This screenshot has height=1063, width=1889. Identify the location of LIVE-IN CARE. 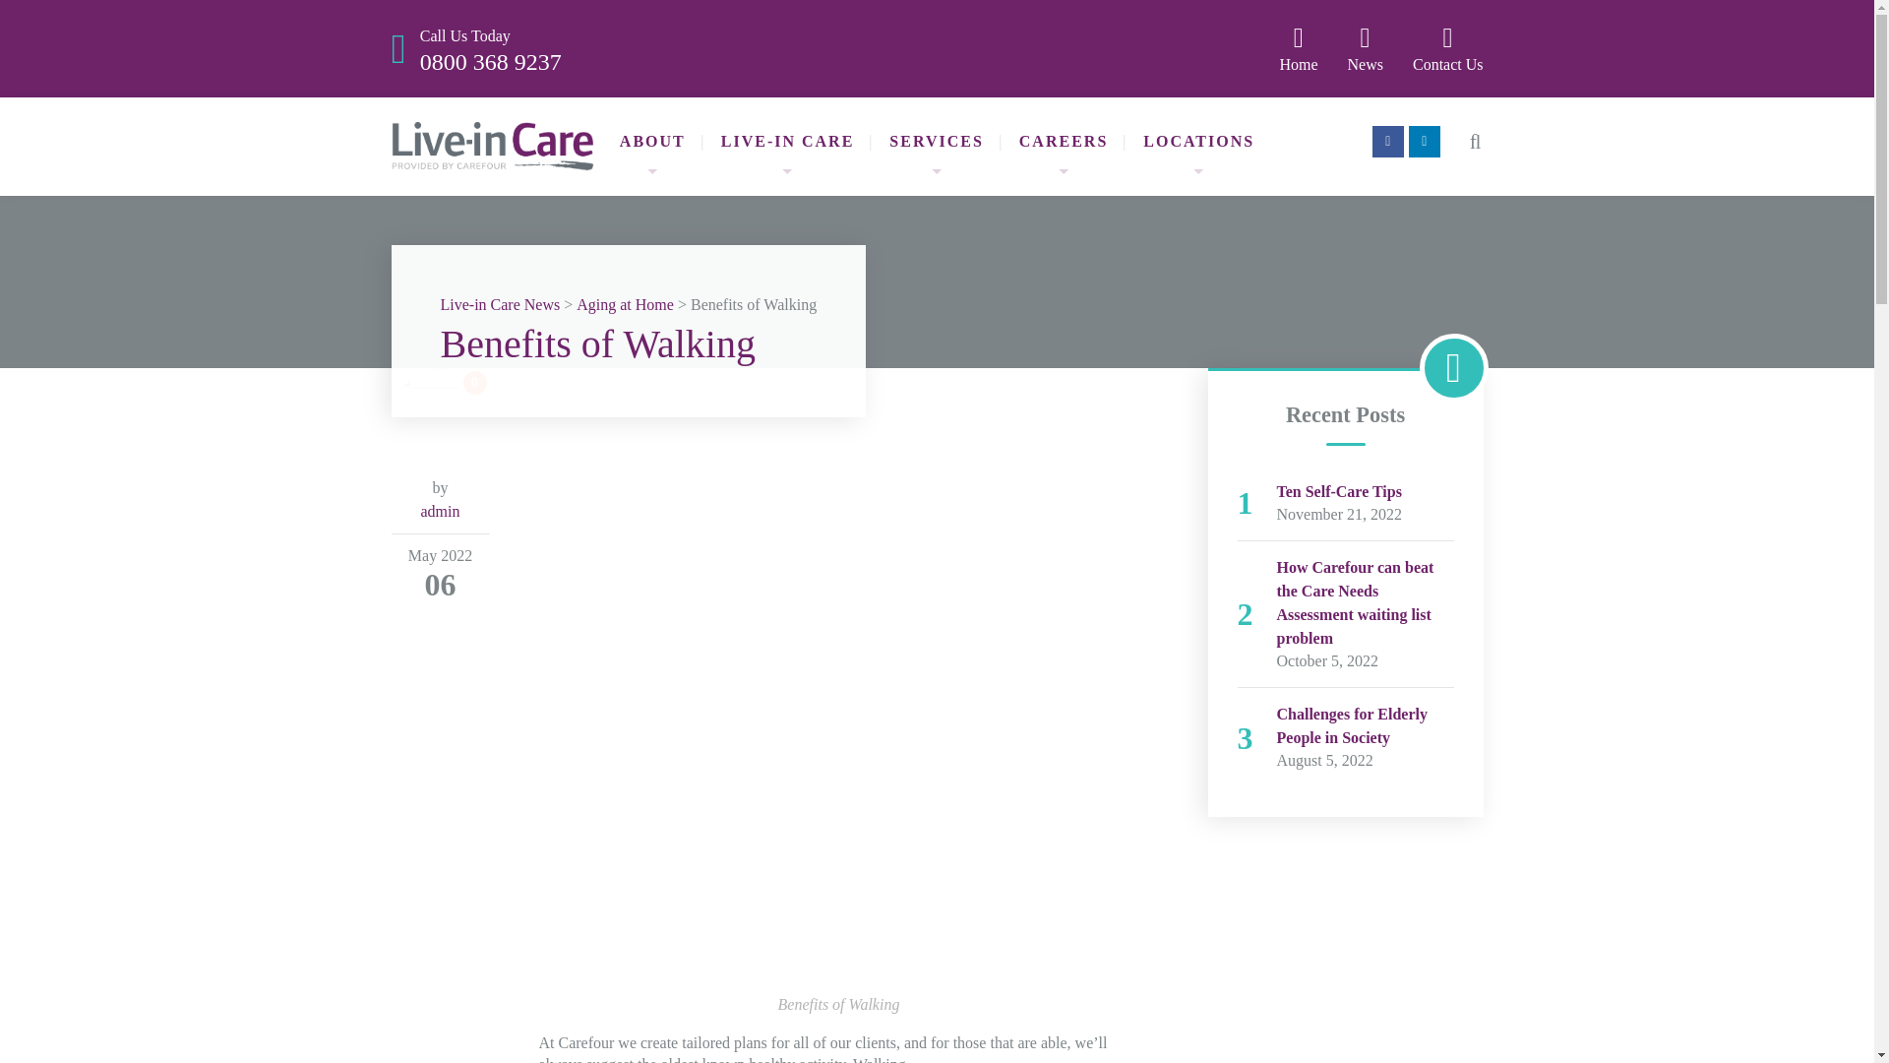
(788, 142).